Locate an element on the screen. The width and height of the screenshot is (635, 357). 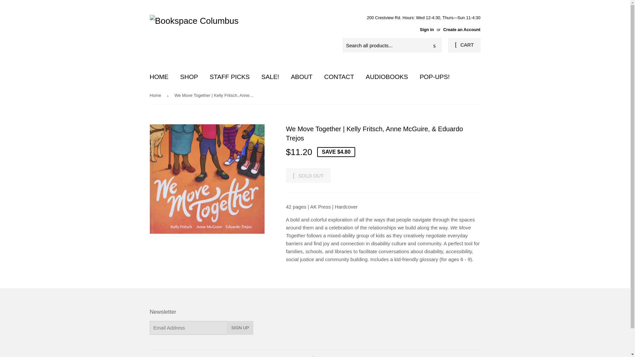
SIGN UP is located at coordinates (239, 328).